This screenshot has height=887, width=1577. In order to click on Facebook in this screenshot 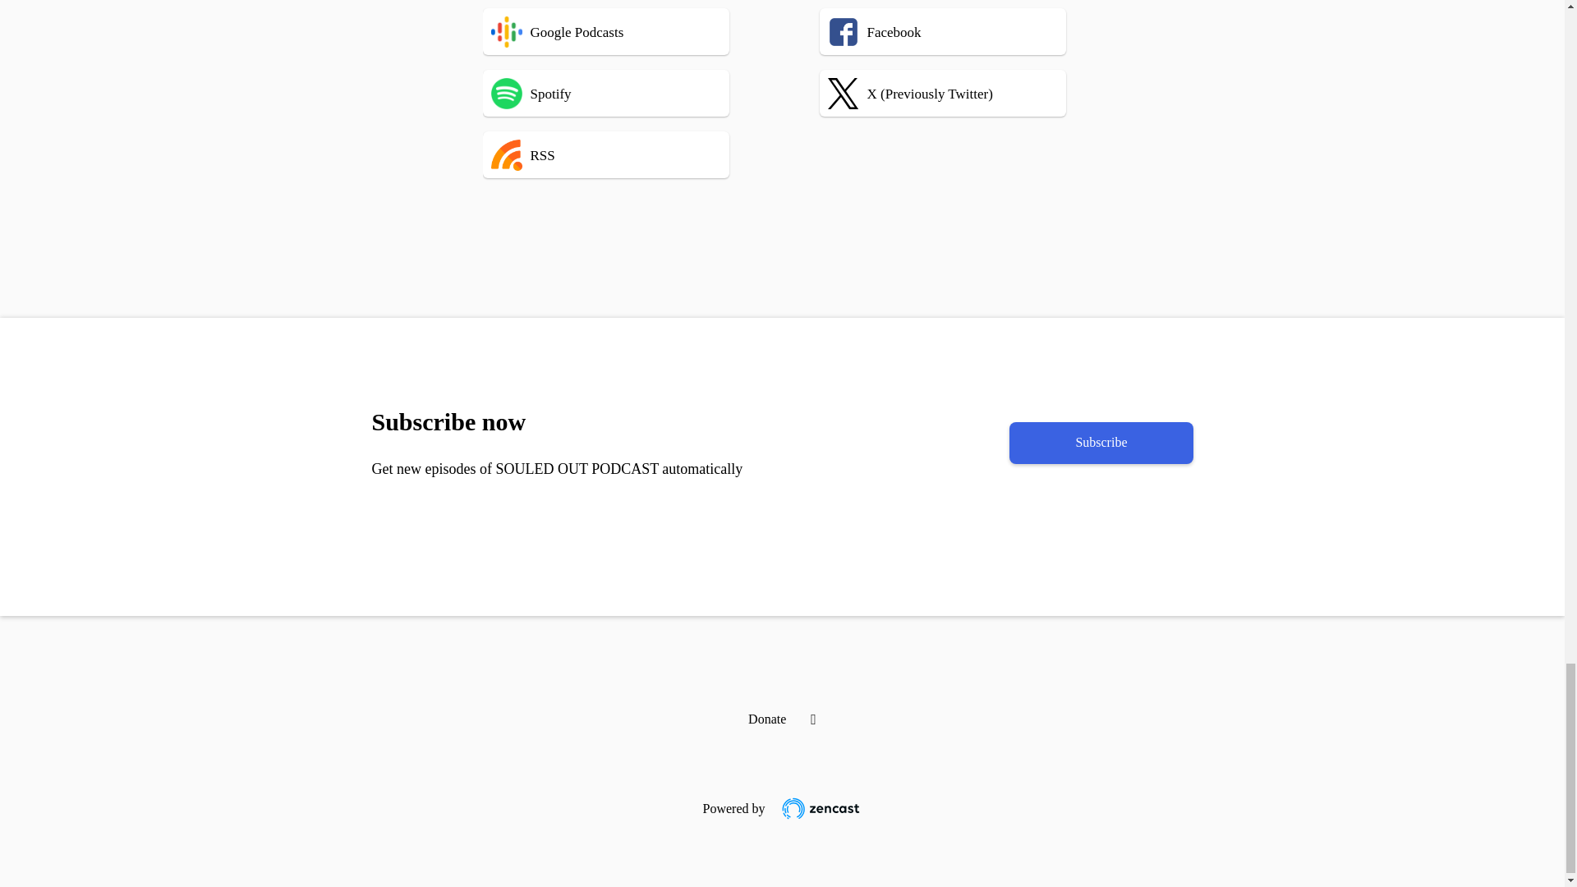, I will do `click(951, 31)`.